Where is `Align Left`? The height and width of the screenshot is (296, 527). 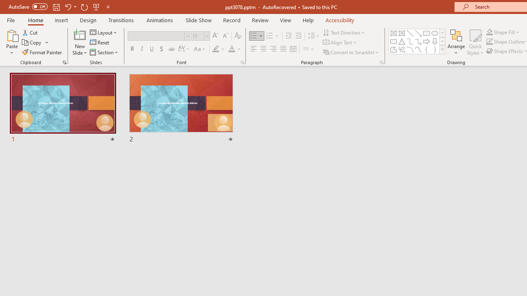
Align Left is located at coordinates (254, 49).